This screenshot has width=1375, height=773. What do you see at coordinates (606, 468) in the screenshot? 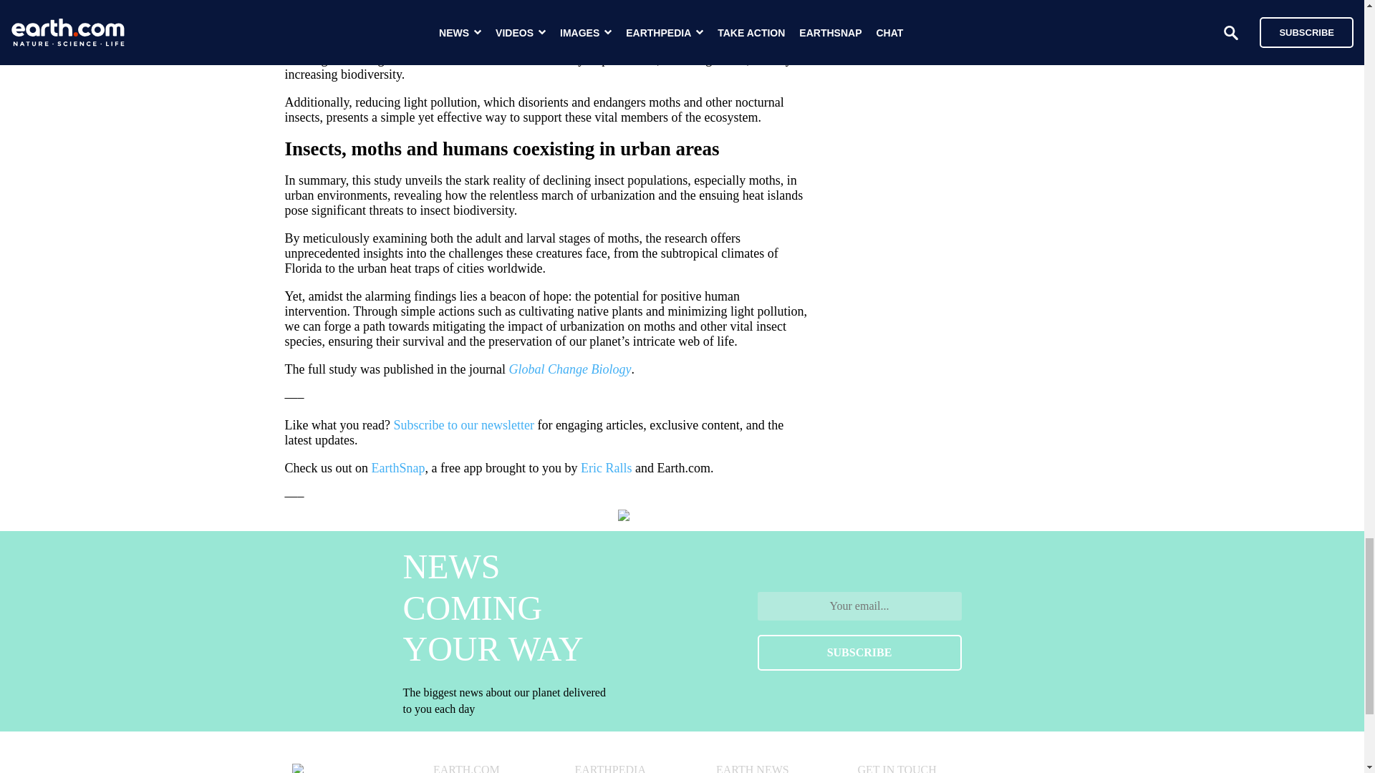
I see `Eric Ralls` at bounding box center [606, 468].